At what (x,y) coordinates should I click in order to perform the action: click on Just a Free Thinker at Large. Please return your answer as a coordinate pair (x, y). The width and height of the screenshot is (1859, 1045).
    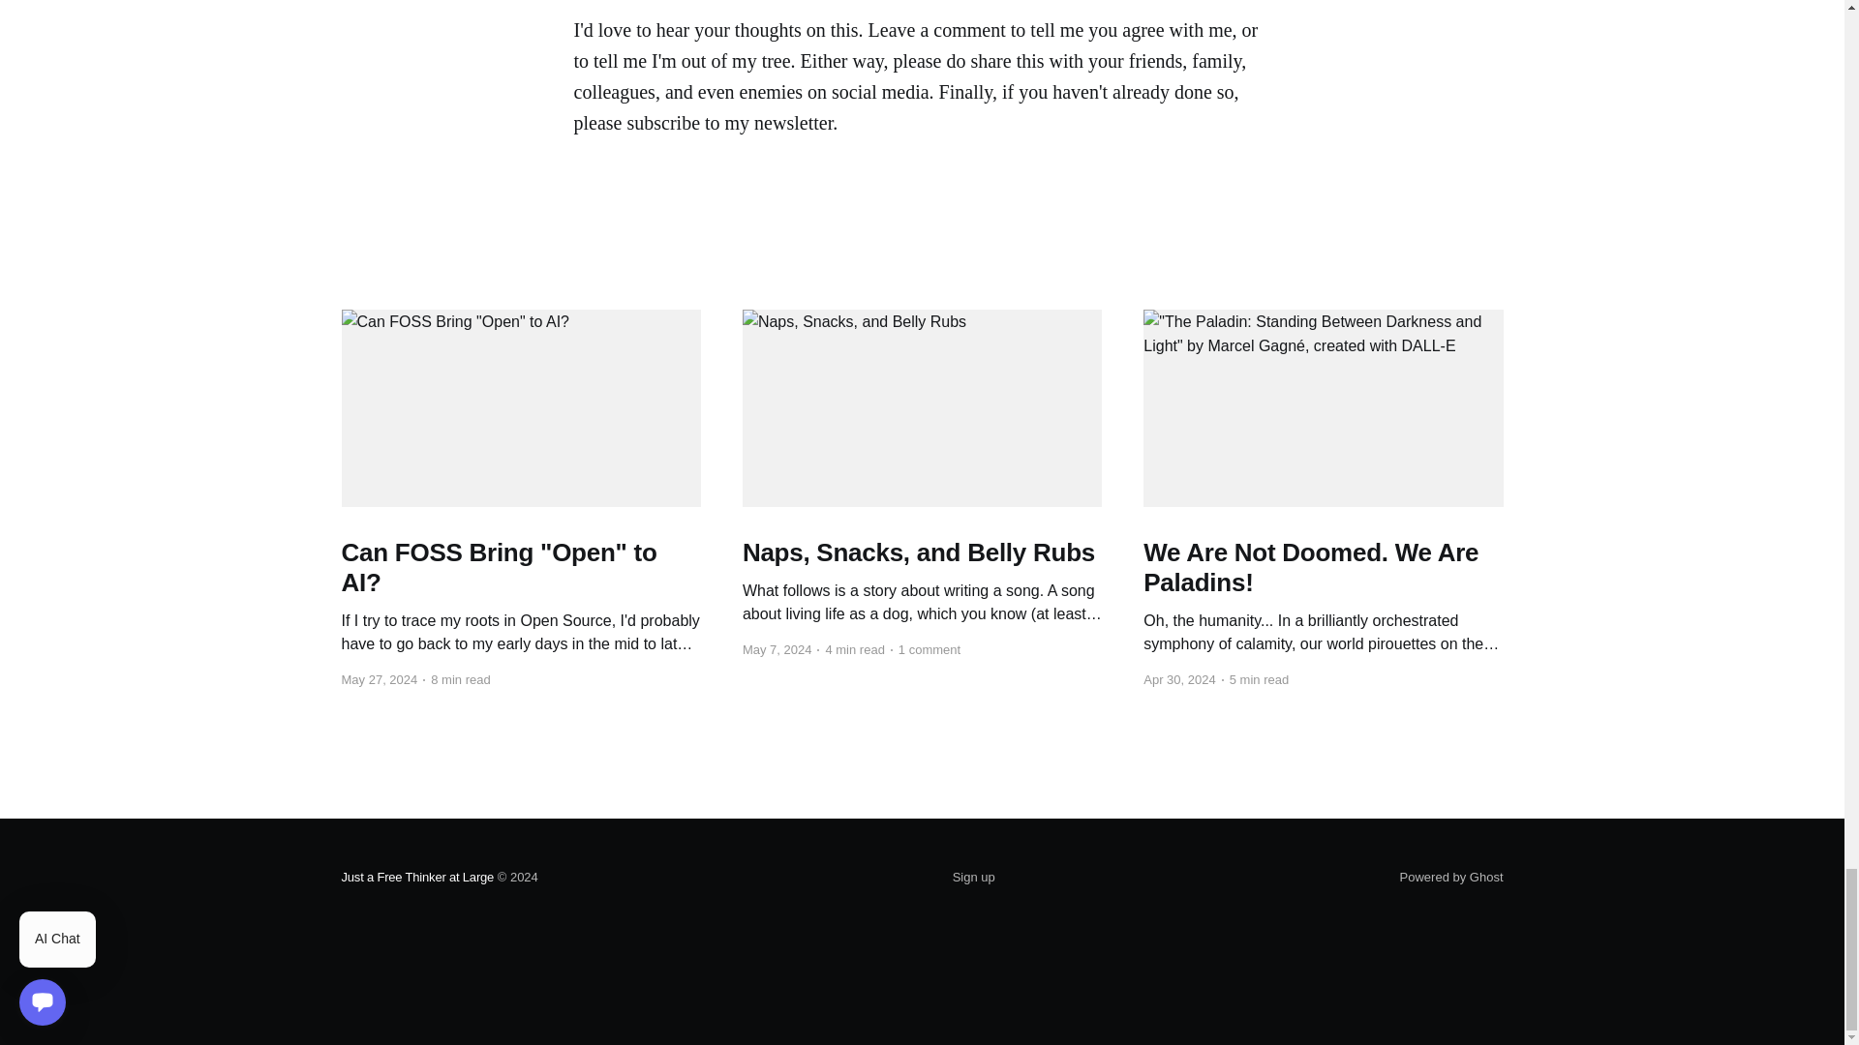
    Looking at the image, I should click on (416, 877).